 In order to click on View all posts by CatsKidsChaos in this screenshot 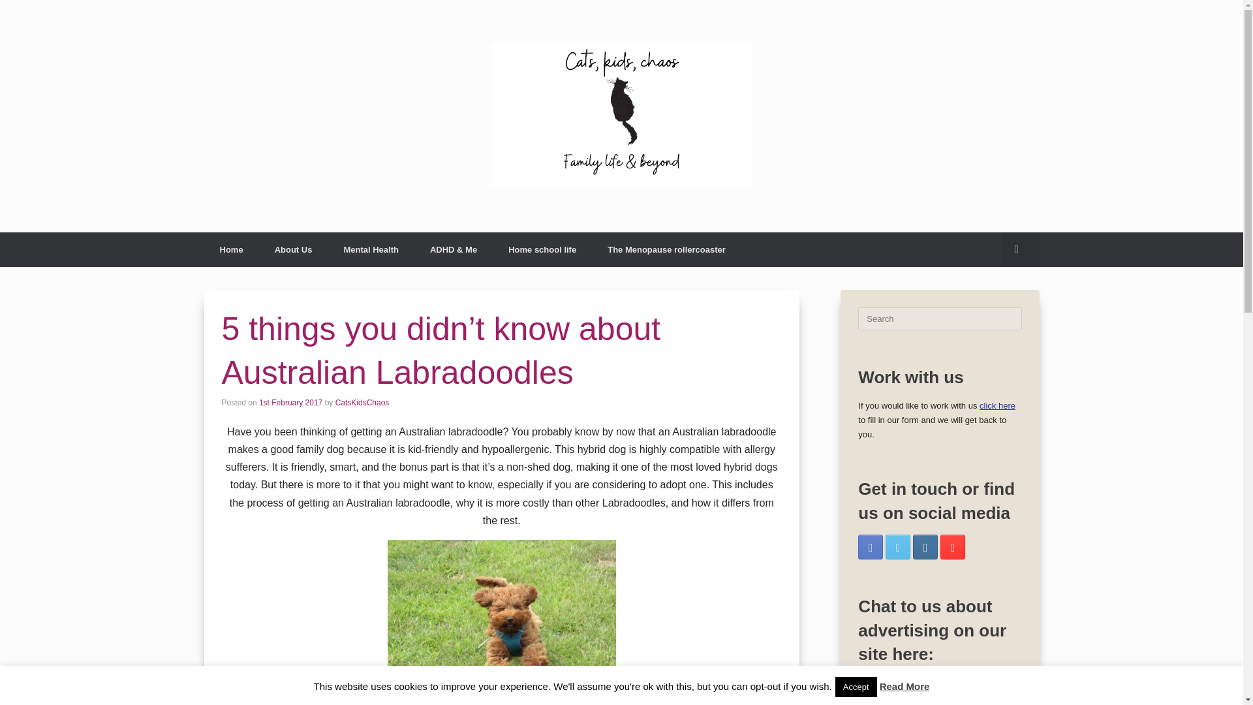, I will do `click(363, 403)`.